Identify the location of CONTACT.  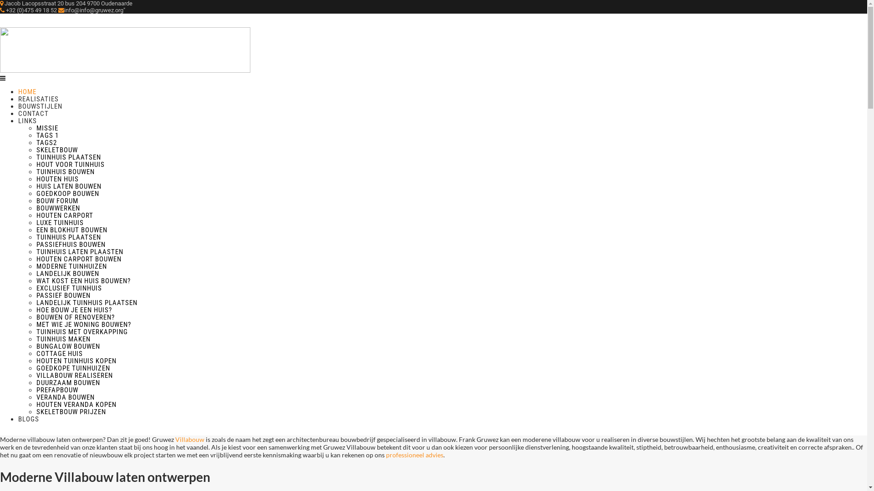
(34, 114).